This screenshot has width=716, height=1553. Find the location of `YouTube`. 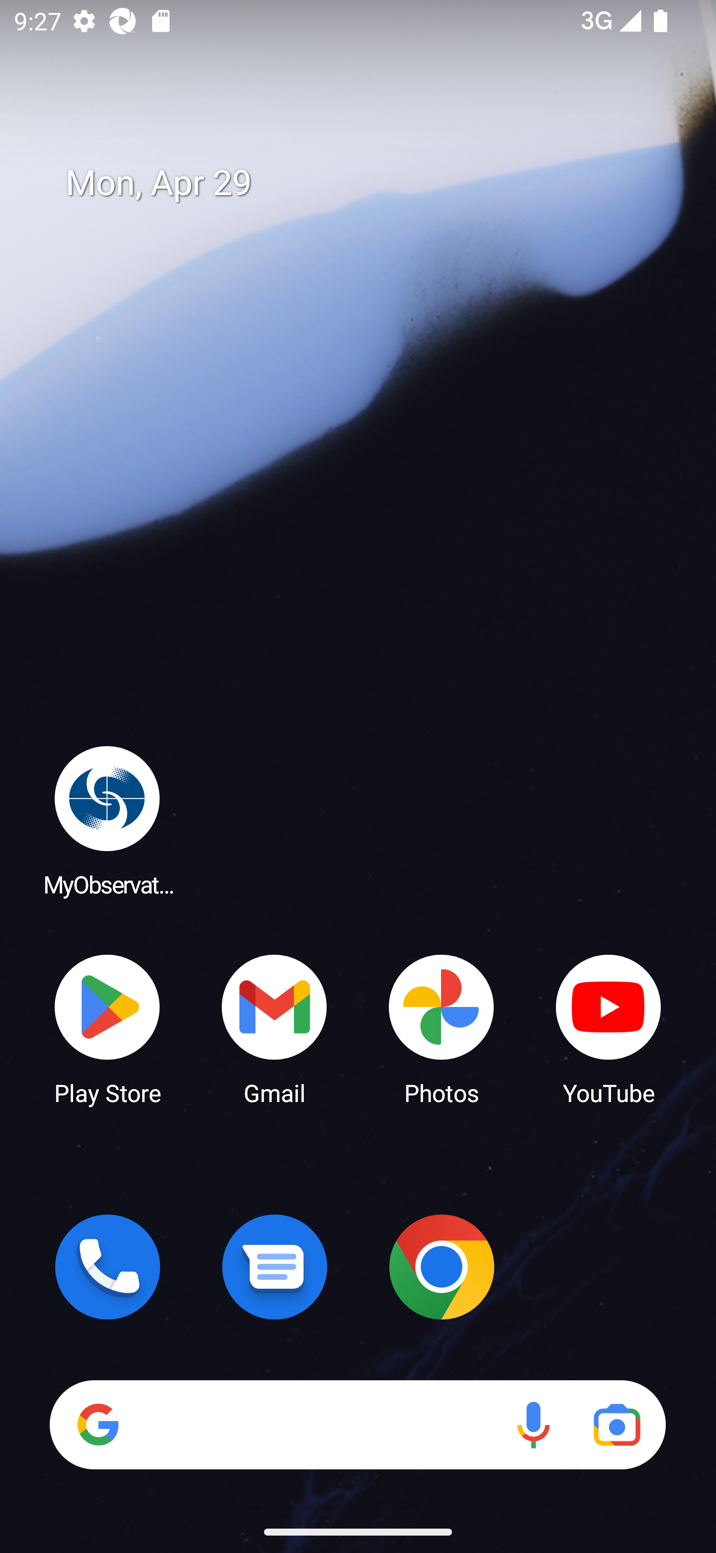

YouTube is located at coordinates (609, 1028).